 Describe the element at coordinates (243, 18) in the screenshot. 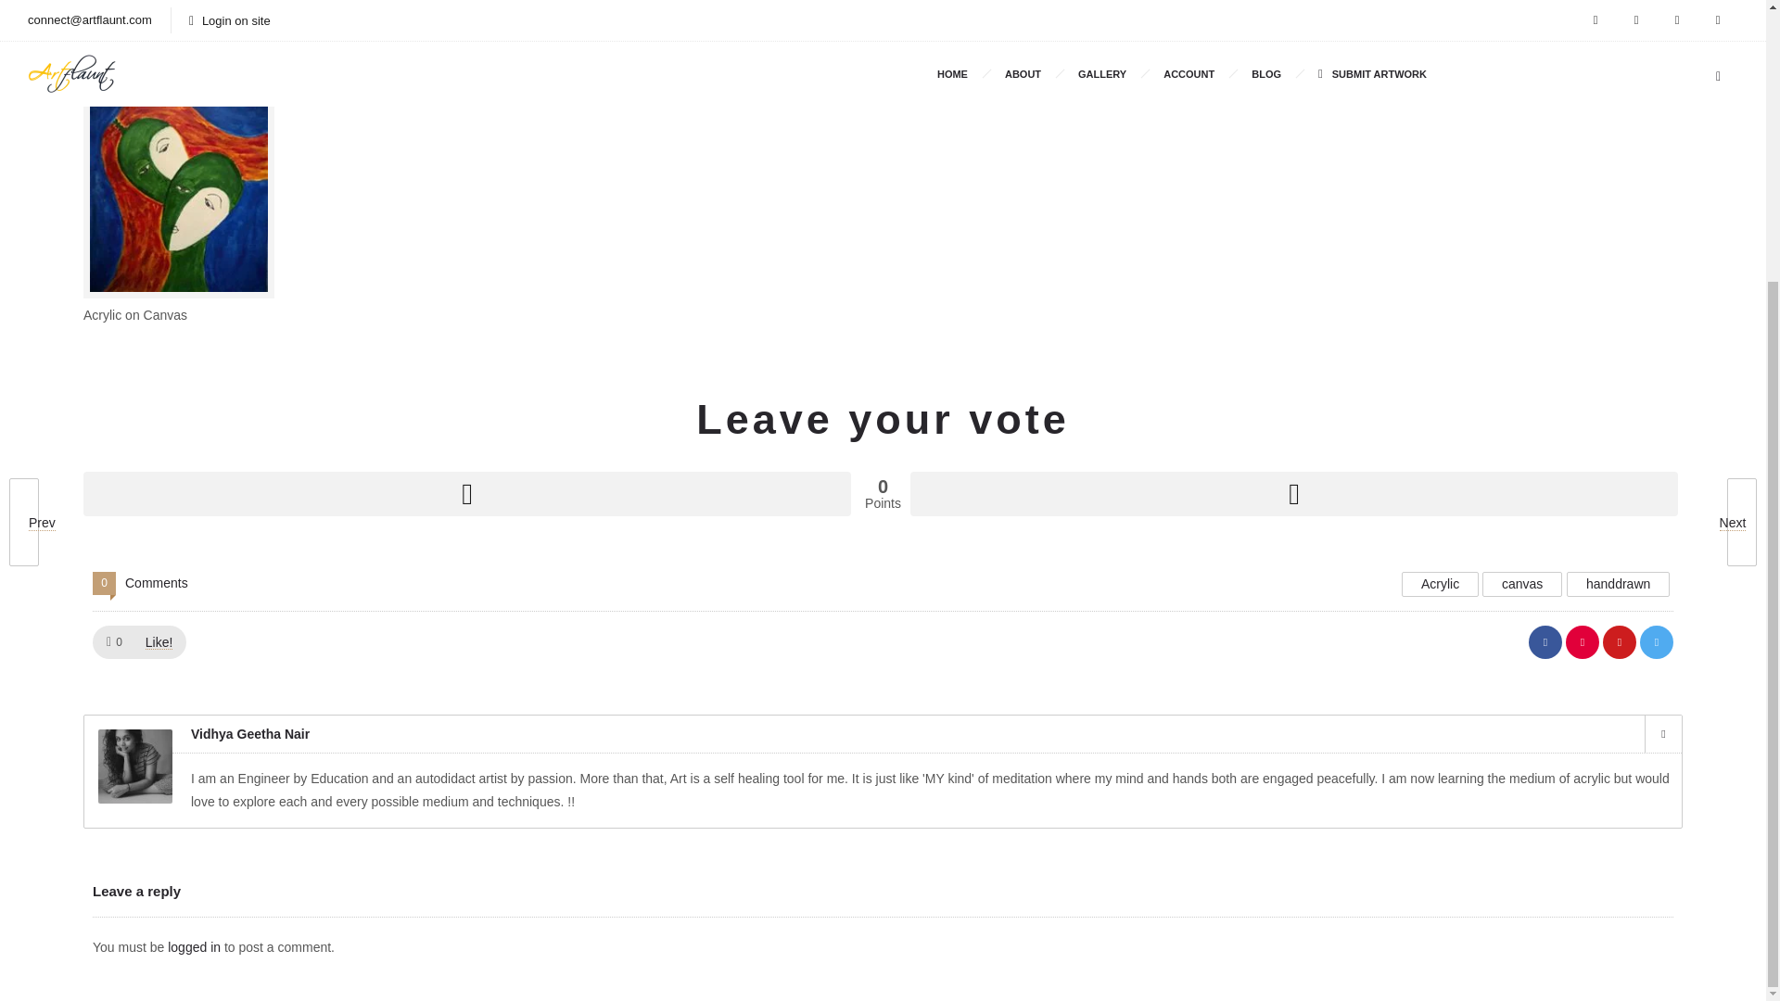

I see `Vidhya Geetha Nair` at that location.